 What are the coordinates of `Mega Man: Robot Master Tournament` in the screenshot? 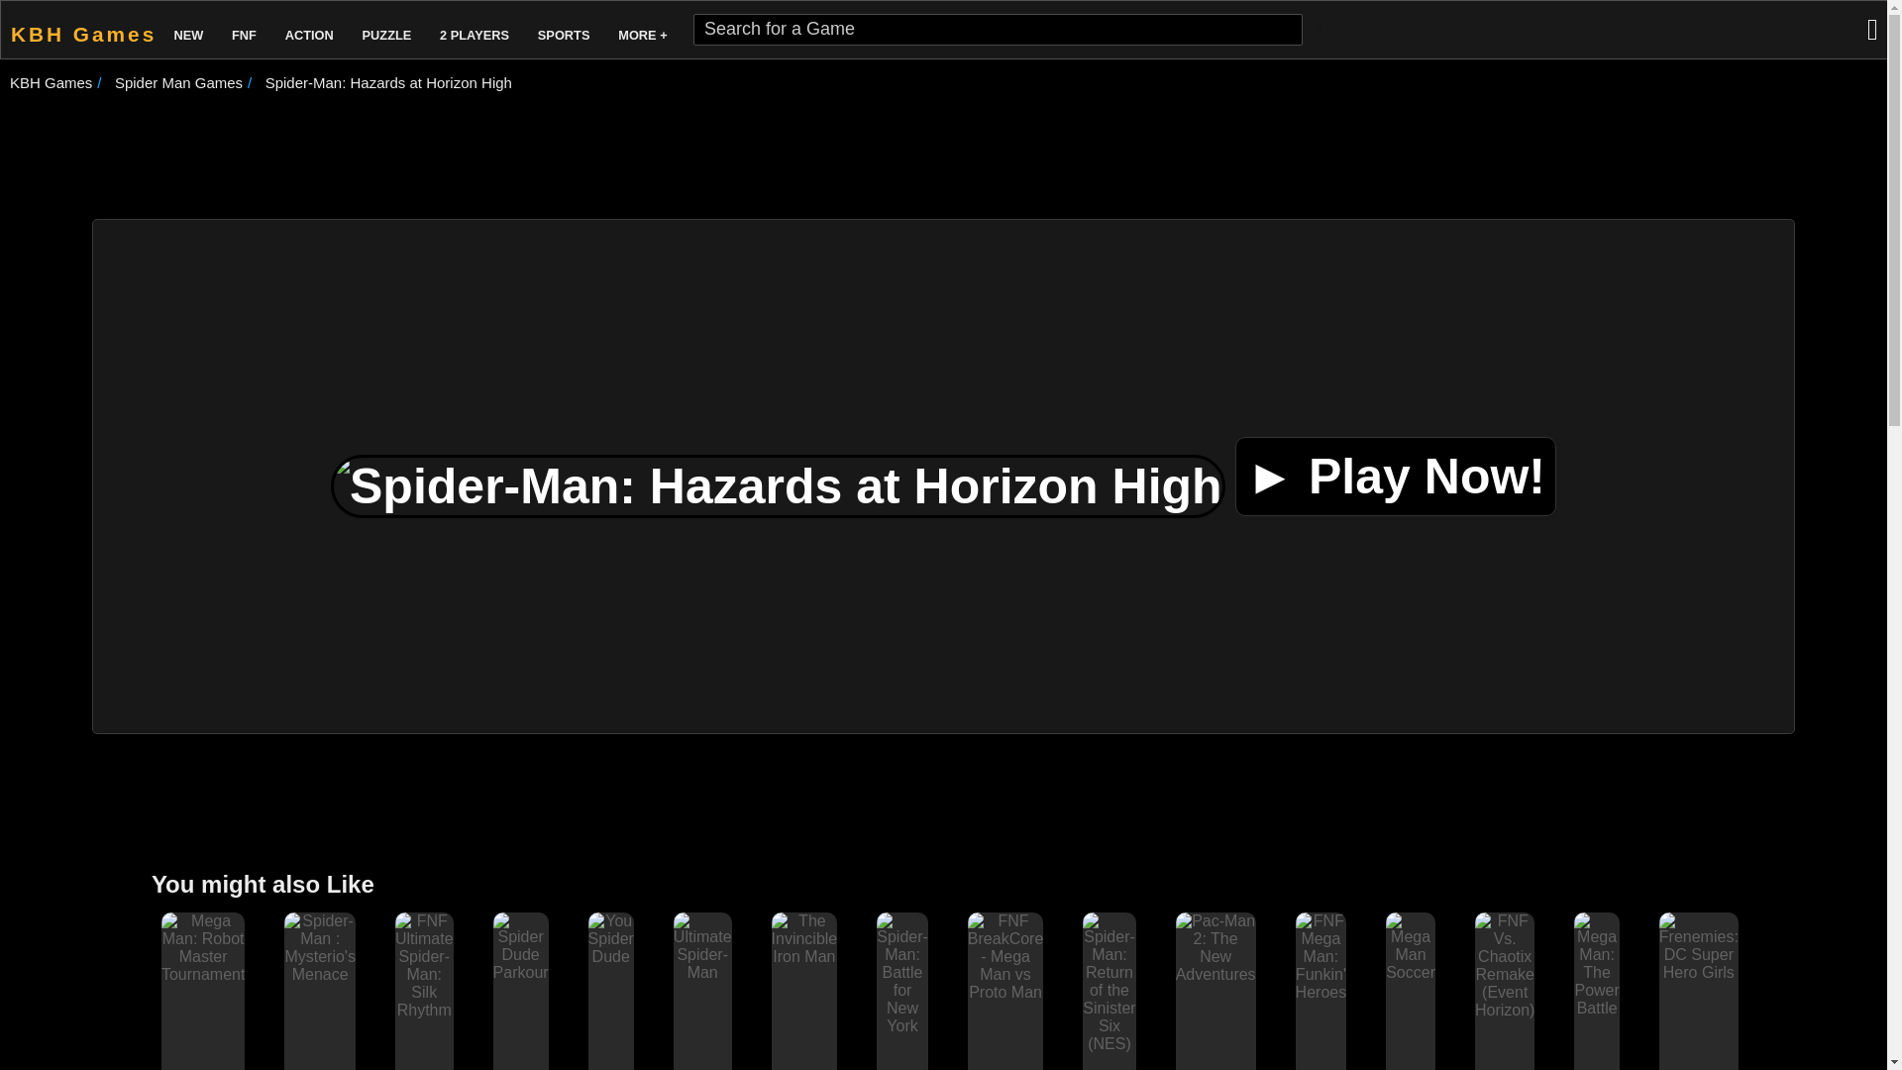 It's located at (203, 975).